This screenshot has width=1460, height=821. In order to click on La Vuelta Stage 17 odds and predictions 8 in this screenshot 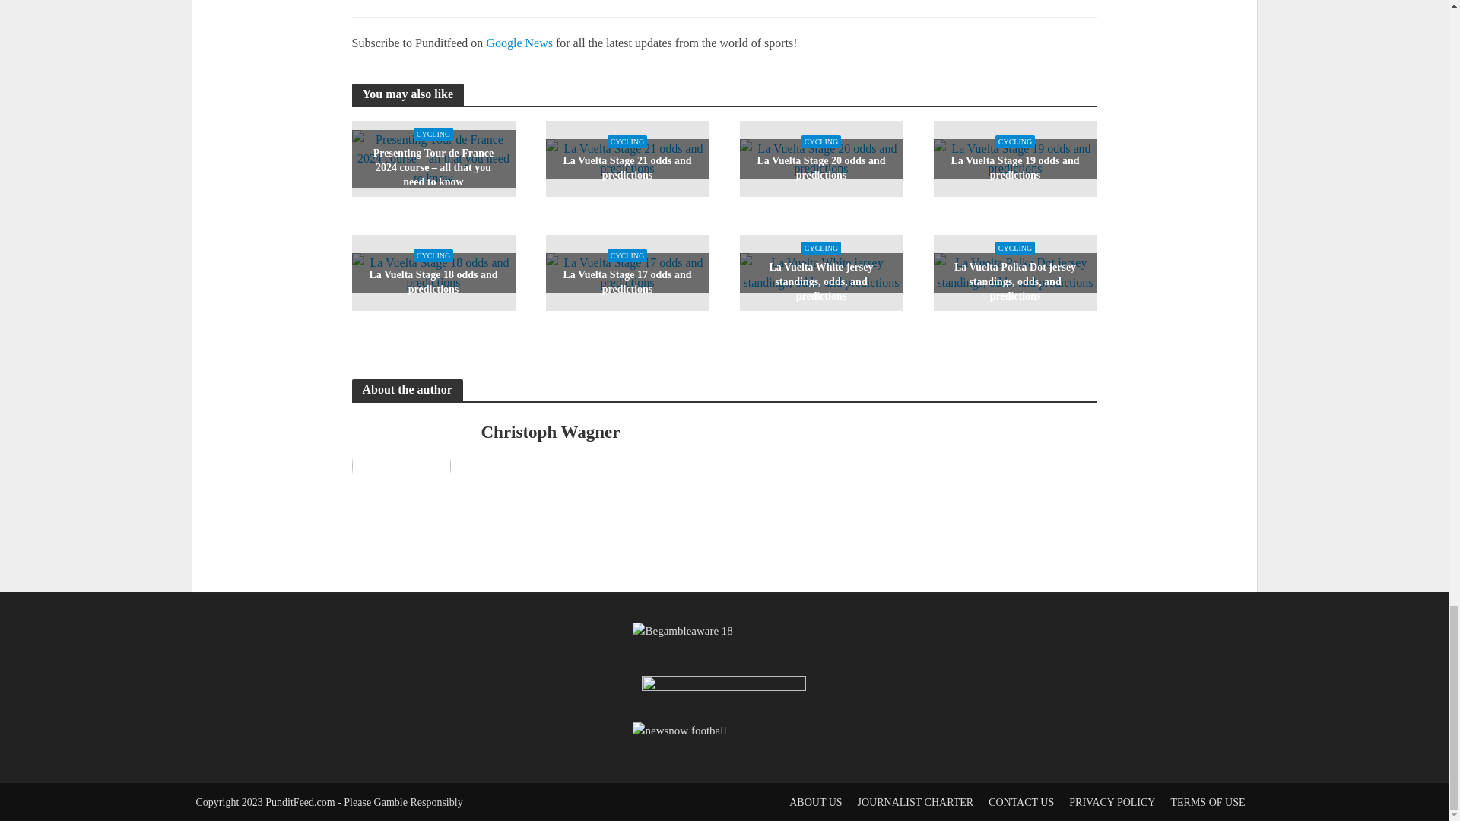, I will do `click(628, 272)`.